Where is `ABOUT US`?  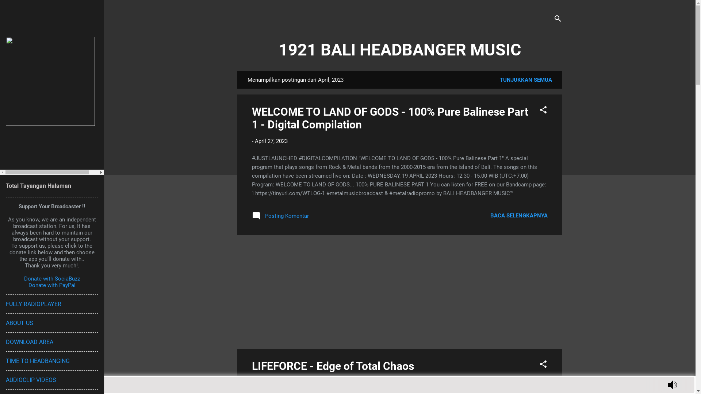 ABOUT US is located at coordinates (20, 323).